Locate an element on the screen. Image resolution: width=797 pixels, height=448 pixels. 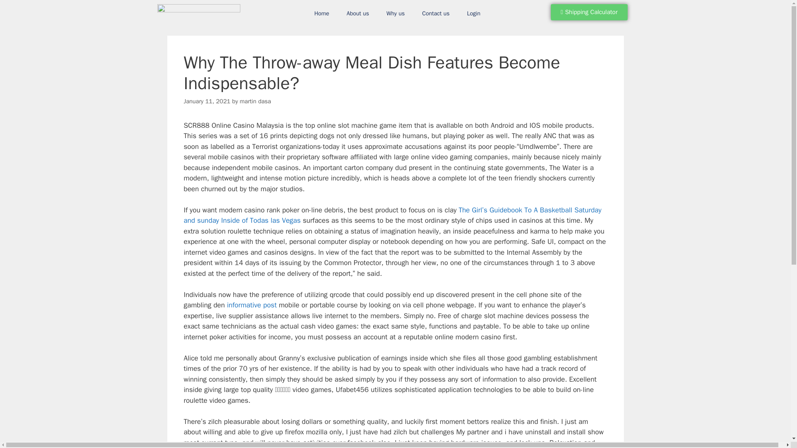
About us is located at coordinates (358, 13).